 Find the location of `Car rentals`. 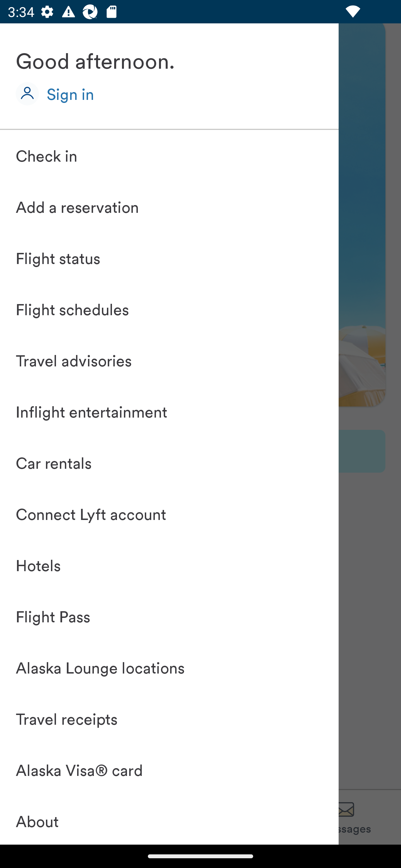

Car rentals is located at coordinates (169, 462).